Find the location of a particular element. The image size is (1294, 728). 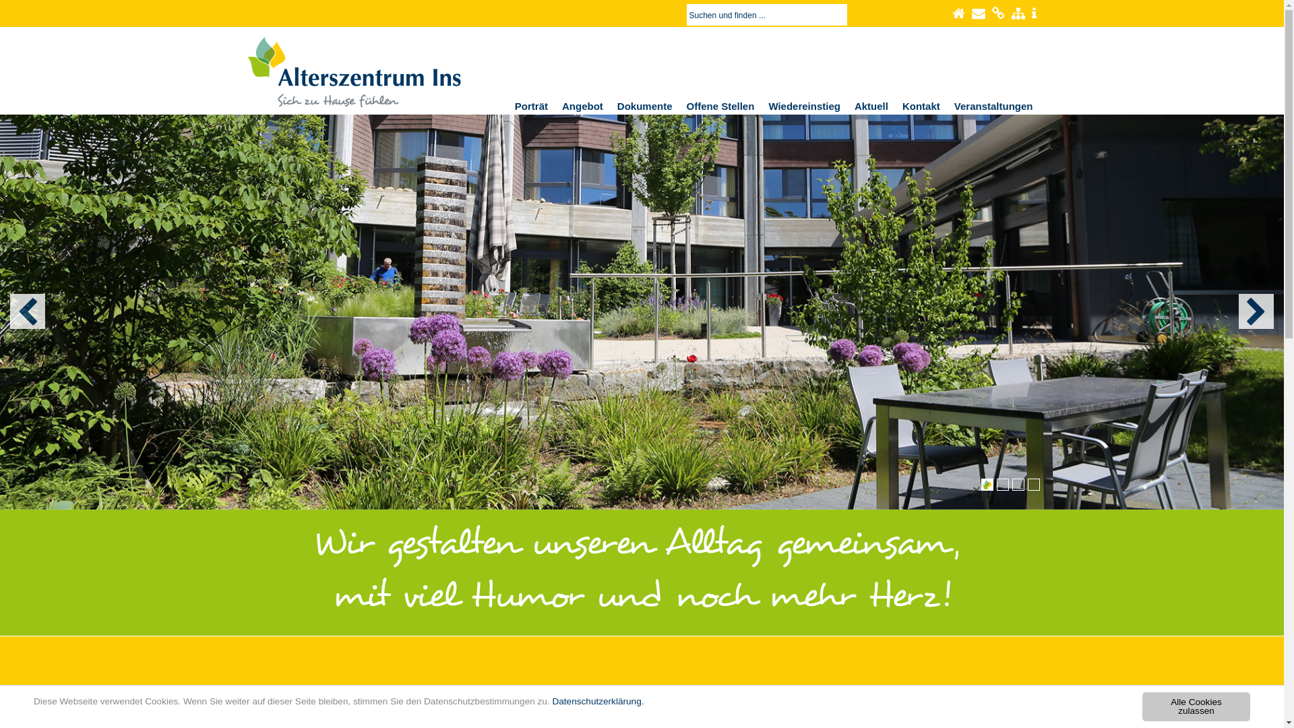

Wiedereinstieg is located at coordinates (805, 107).